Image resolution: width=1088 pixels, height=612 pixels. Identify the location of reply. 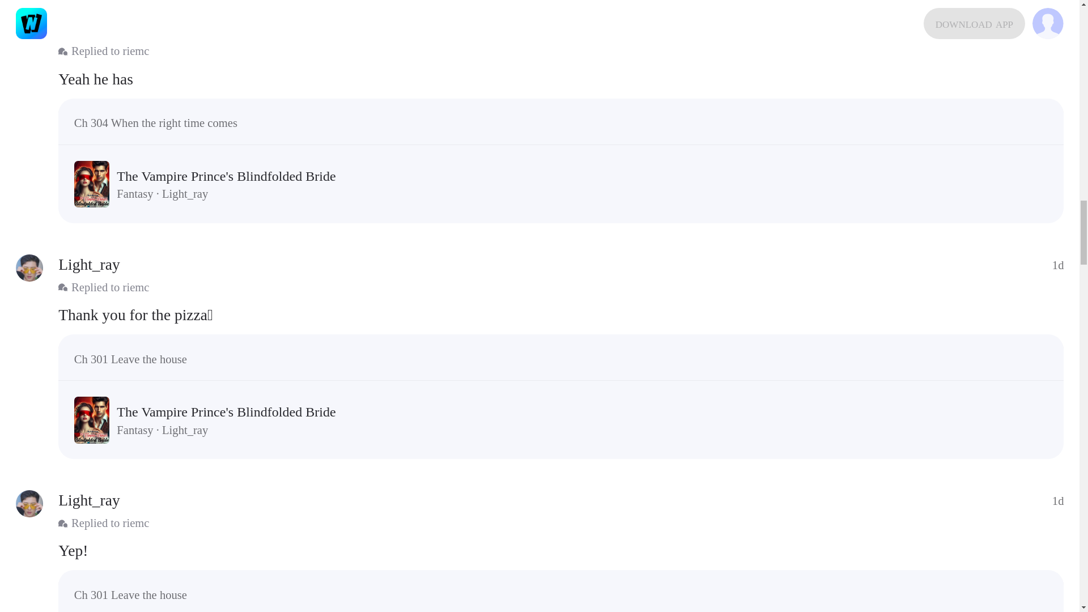
(561, 314).